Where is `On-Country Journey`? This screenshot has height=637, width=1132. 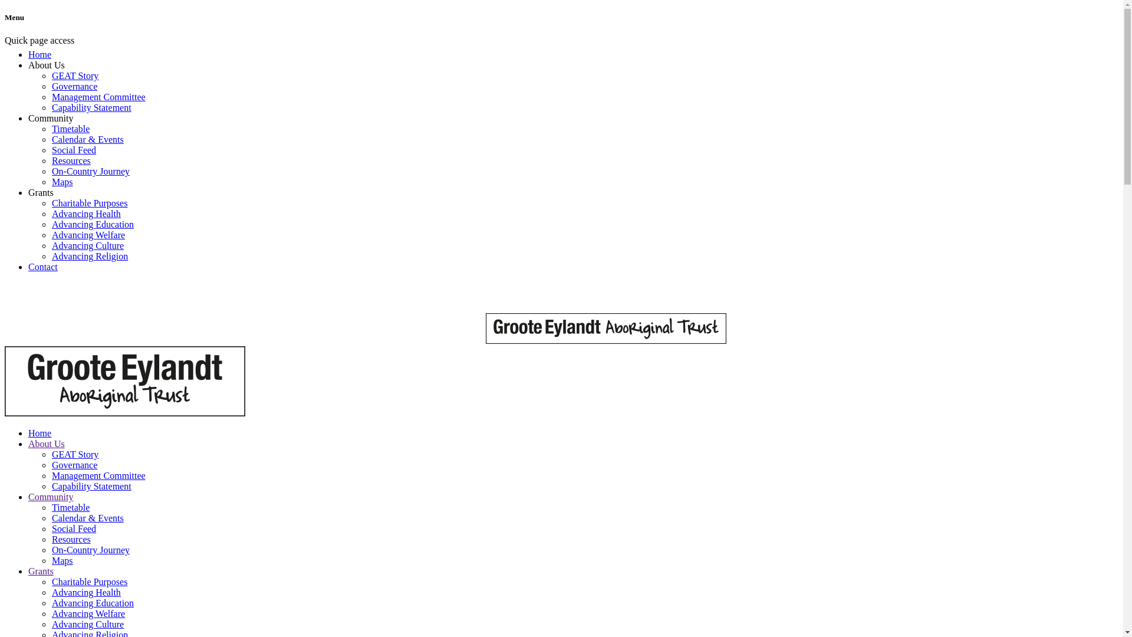
On-Country Journey is located at coordinates (91, 550).